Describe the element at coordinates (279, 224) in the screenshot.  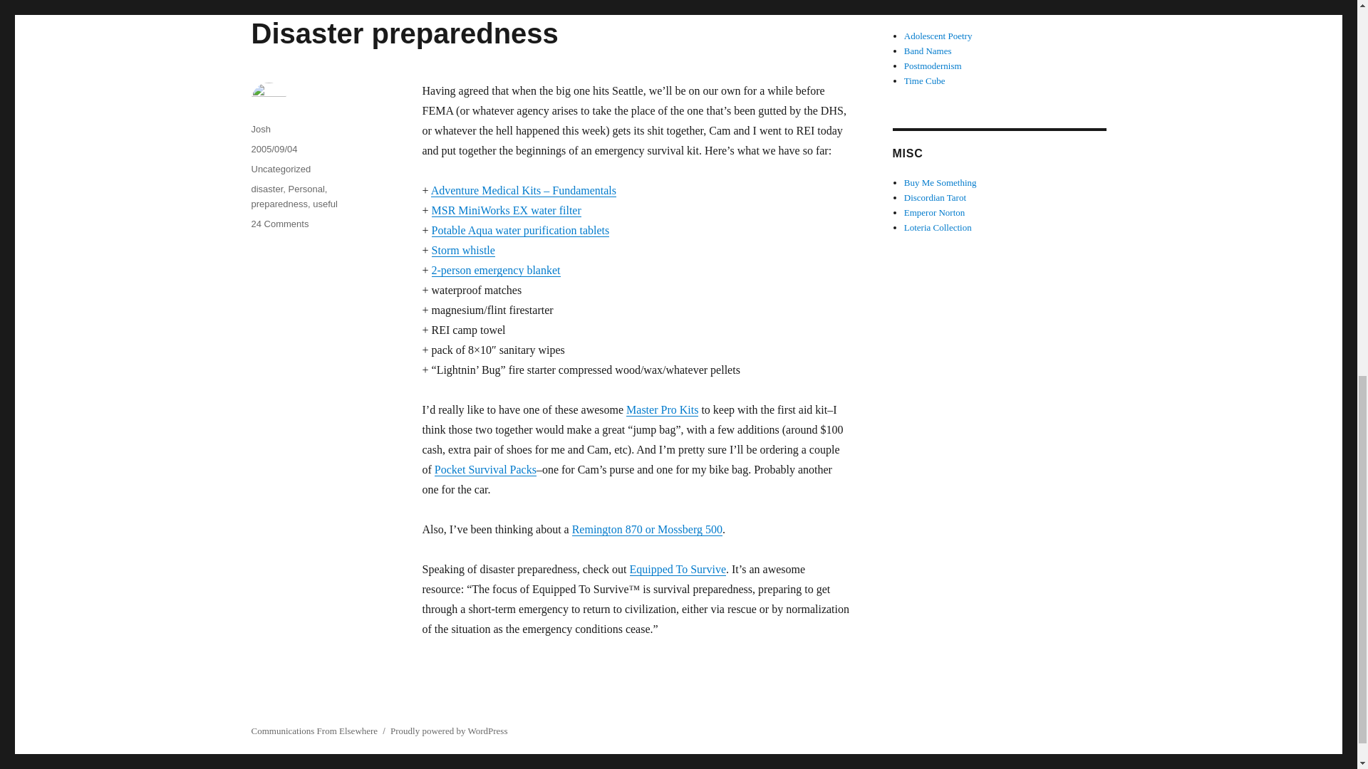
I see `preparedness` at that location.